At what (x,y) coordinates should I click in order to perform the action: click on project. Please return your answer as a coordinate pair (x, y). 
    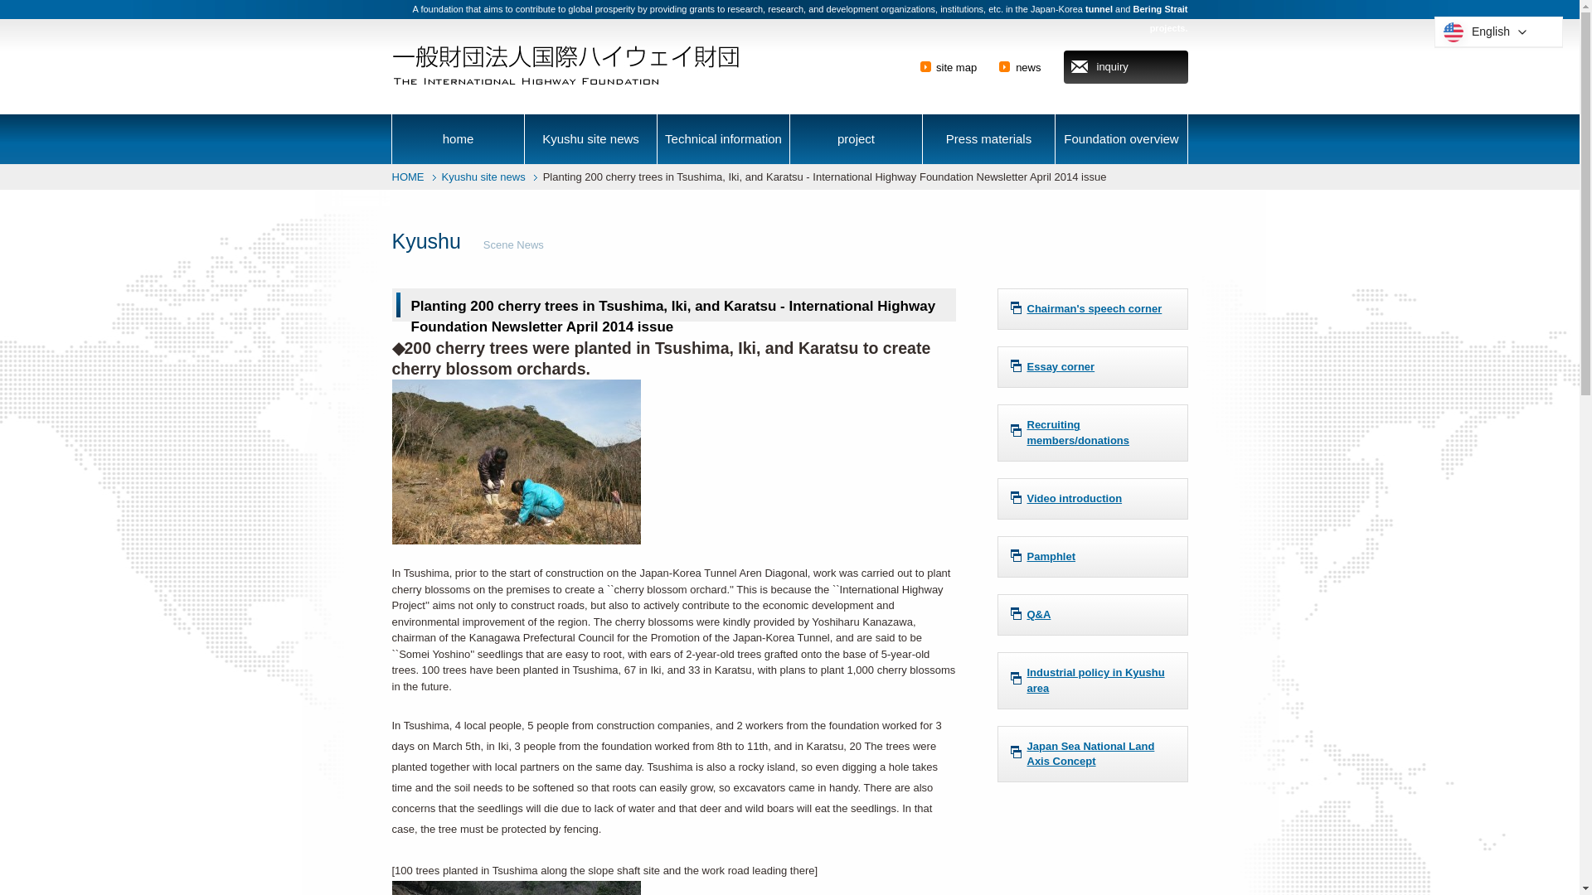
    Looking at the image, I should click on (856, 139).